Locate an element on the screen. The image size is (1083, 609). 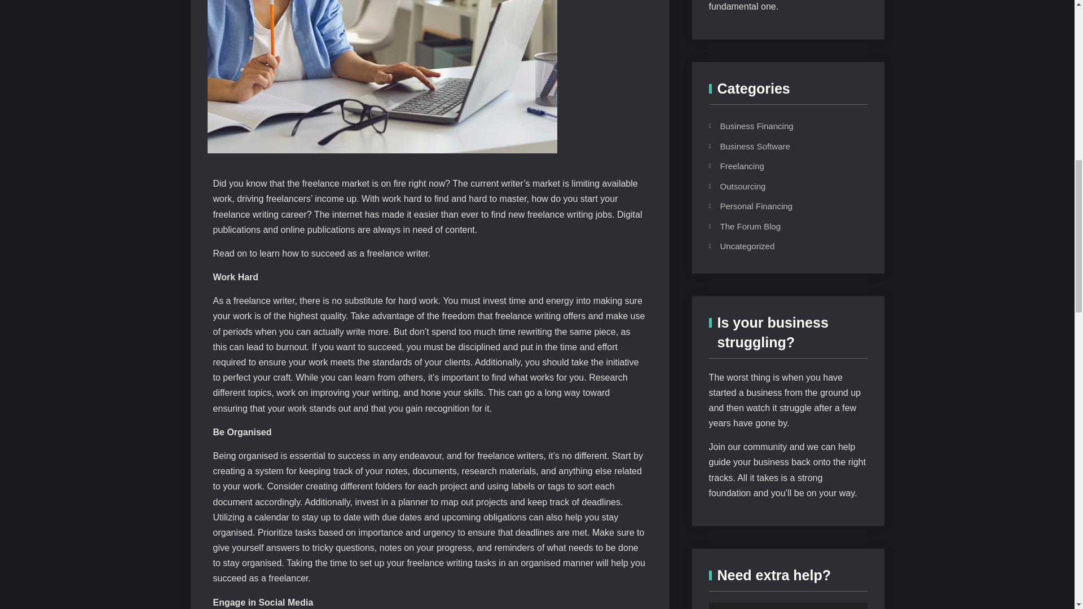
Business Software is located at coordinates (778, 147).